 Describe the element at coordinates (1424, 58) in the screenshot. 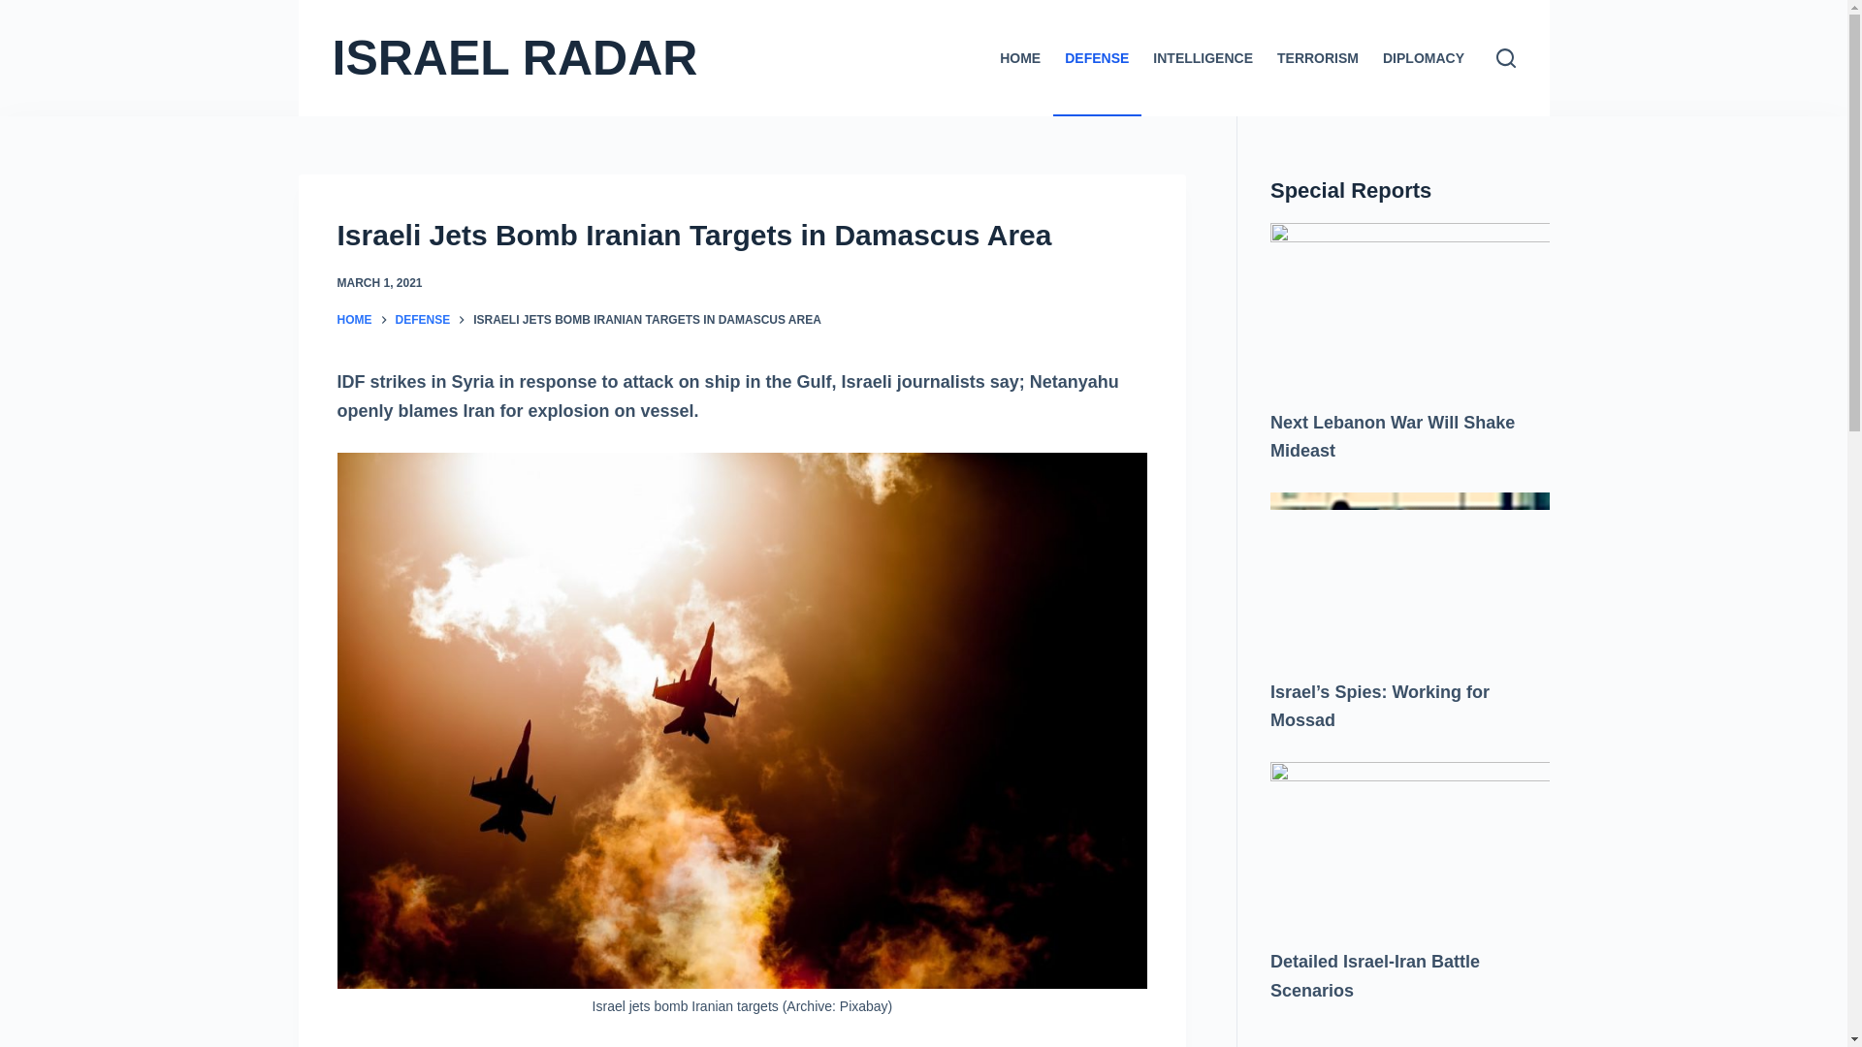

I see `DIPLOMACY` at that location.